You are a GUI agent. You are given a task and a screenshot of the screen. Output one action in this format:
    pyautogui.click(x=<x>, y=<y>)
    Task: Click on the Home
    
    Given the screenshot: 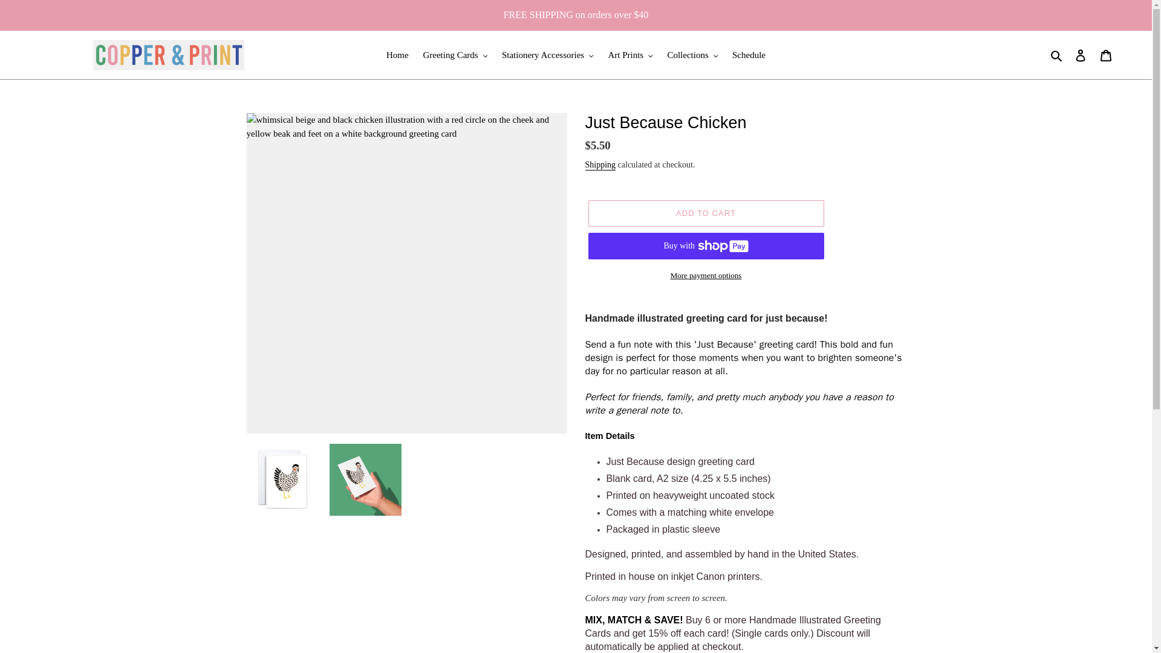 What is the action you would take?
    pyautogui.click(x=397, y=54)
    